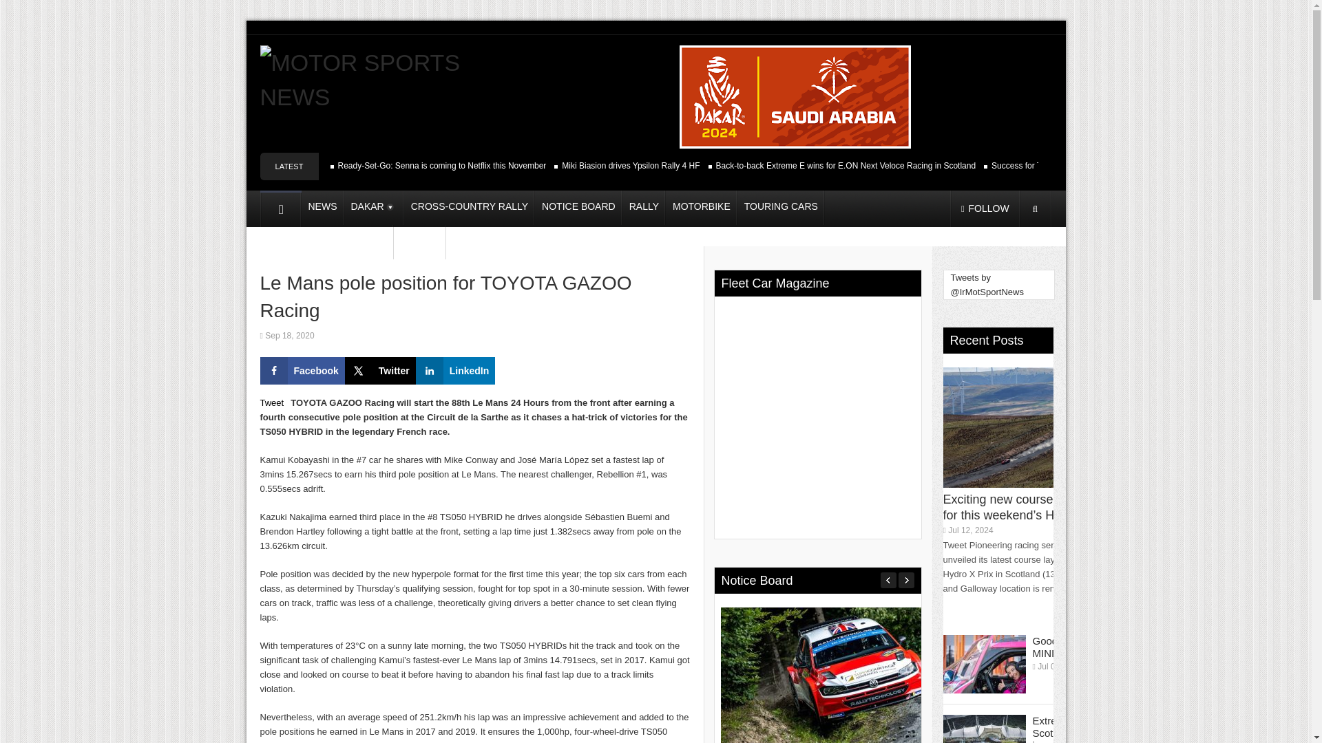  Describe the element at coordinates (441, 166) in the screenshot. I see `Ready-Set-Go: Senna is coming to Netflix this November` at that location.